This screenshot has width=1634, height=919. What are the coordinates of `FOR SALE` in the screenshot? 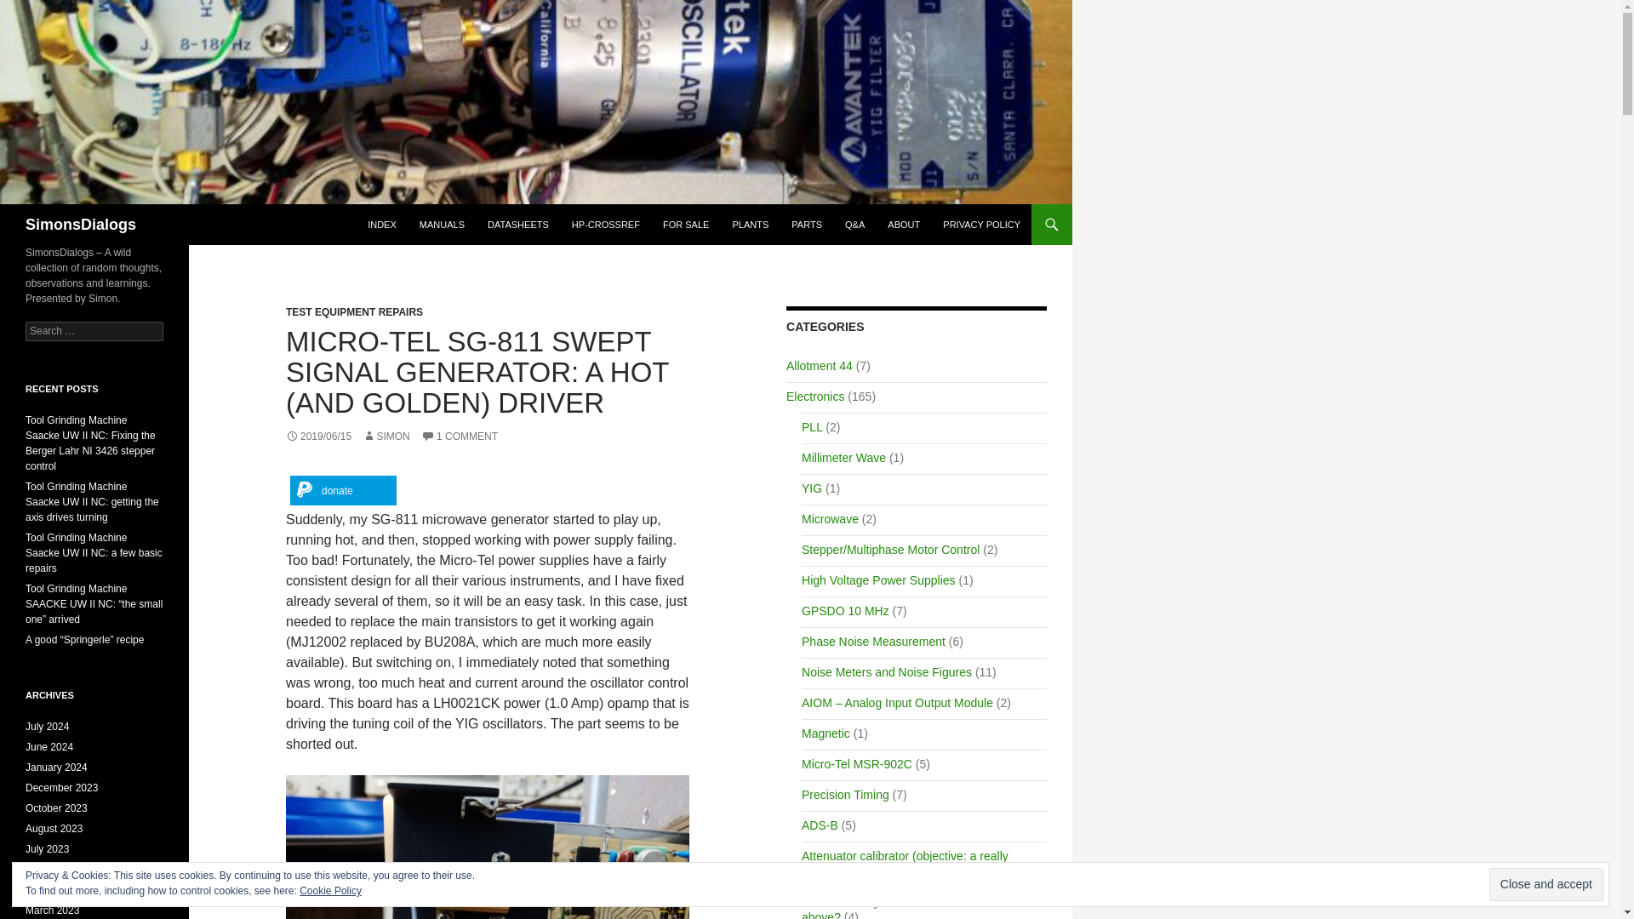 It's located at (685, 225).